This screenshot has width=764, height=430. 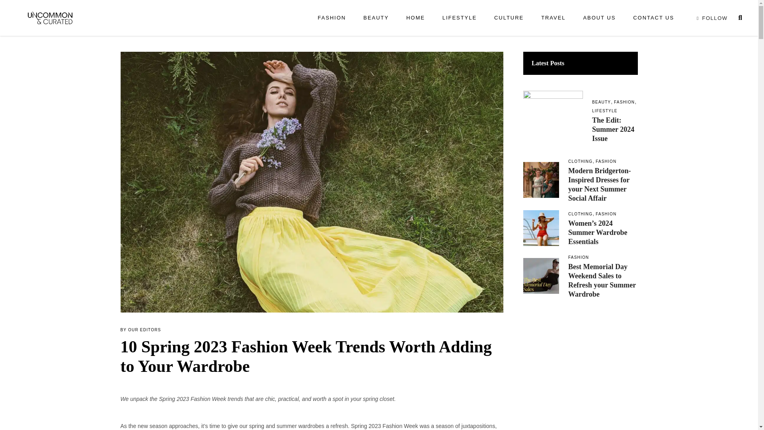 What do you see at coordinates (553, 120) in the screenshot?
I see `The Edit: Summer 2024 Issue` at bounding box center [553, 120].